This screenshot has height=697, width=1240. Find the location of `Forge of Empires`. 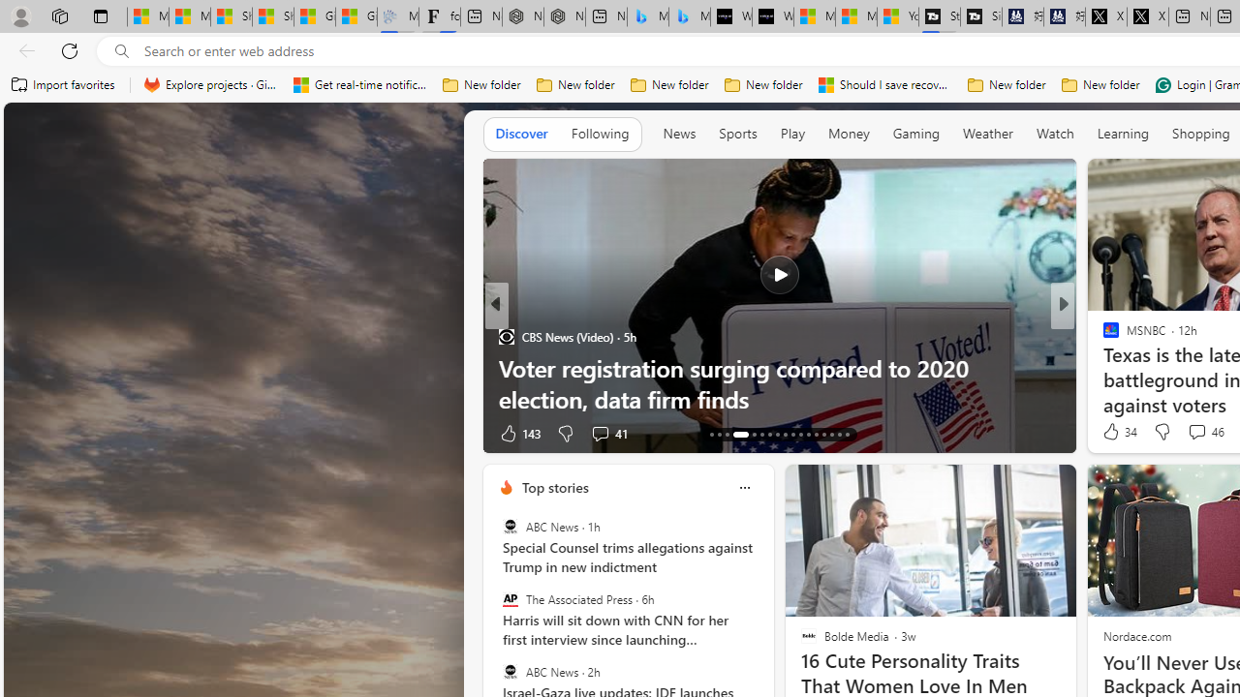

Forge of Empires is located at coordinates (1139, 368).